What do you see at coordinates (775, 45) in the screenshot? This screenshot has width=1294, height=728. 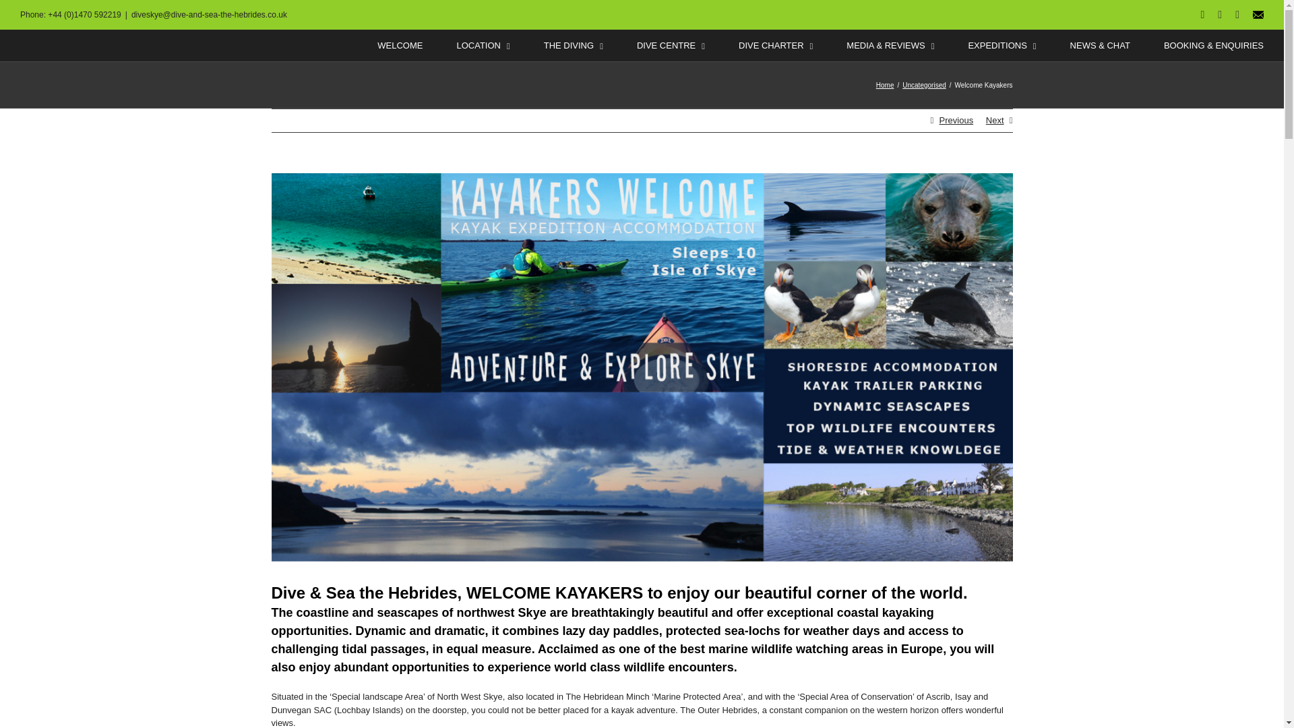 I see `DIVE CHARTER` at bounding box center [775, 45].